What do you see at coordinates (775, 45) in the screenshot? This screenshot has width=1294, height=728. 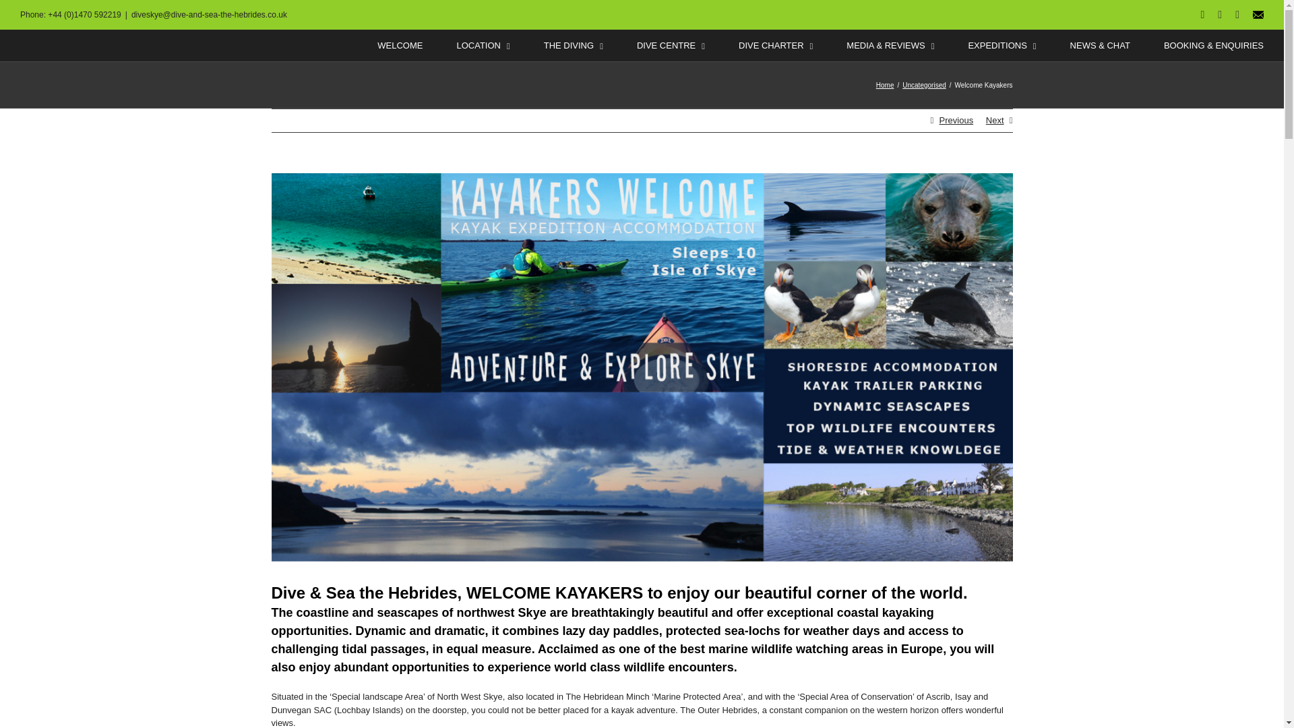 I see `DIVE CHARTER` at bounding box center [775, 45].